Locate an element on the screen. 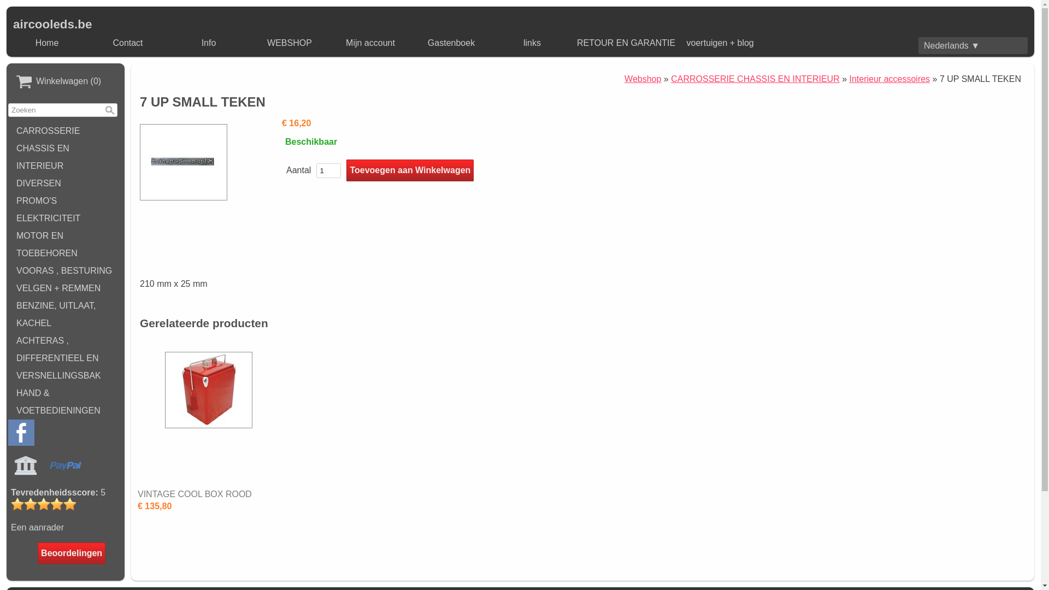  voertuigen + blog is located at coordinates (720, 43).